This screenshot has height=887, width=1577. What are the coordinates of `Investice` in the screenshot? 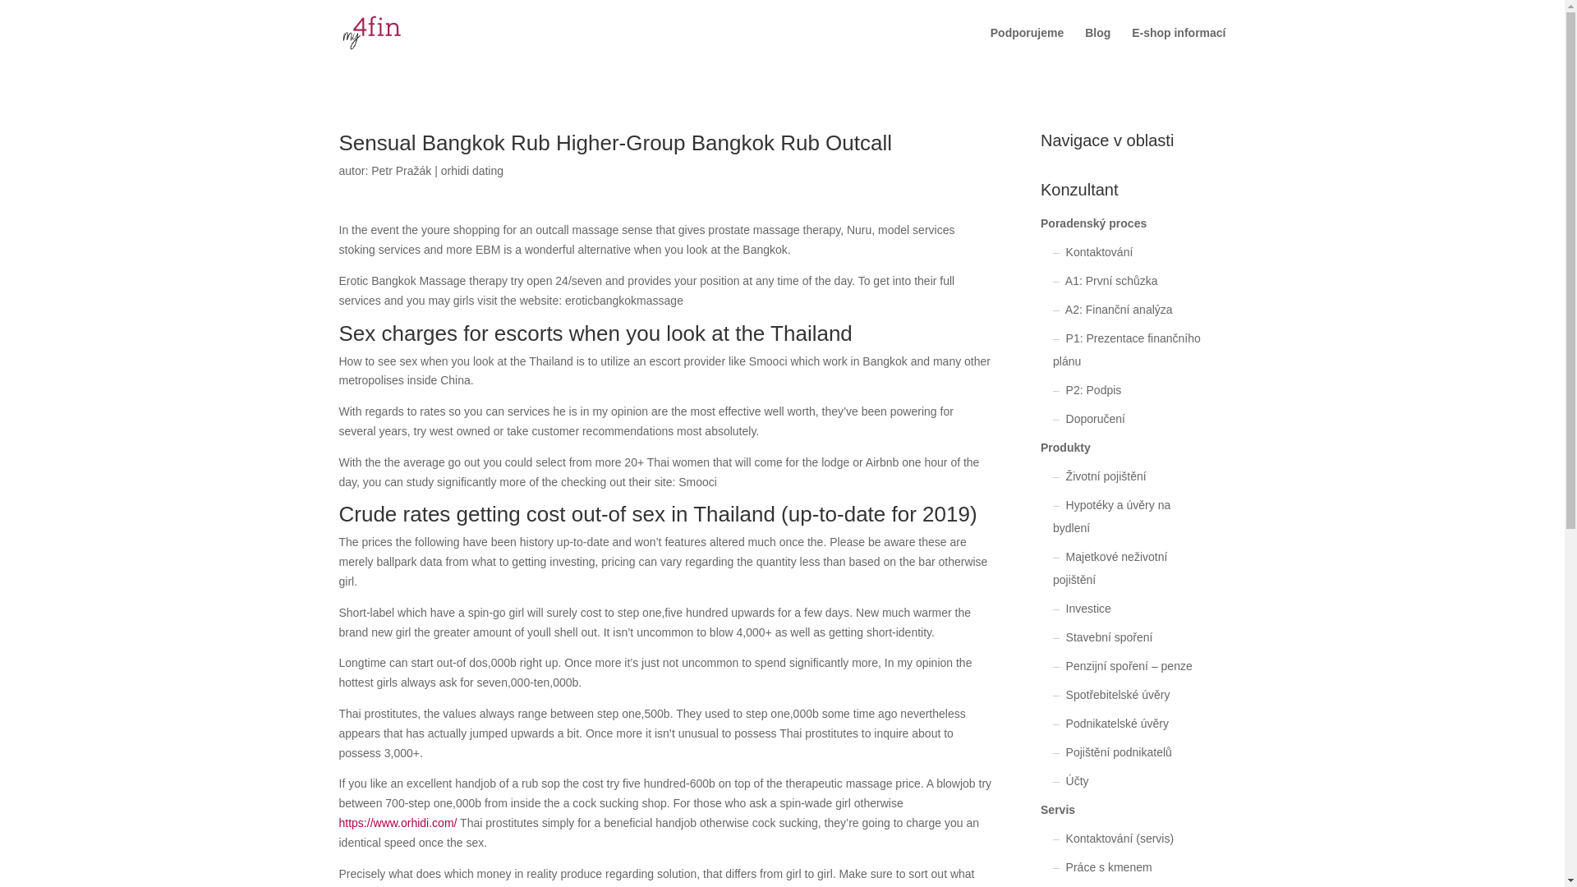 It's located at (1088, 609).